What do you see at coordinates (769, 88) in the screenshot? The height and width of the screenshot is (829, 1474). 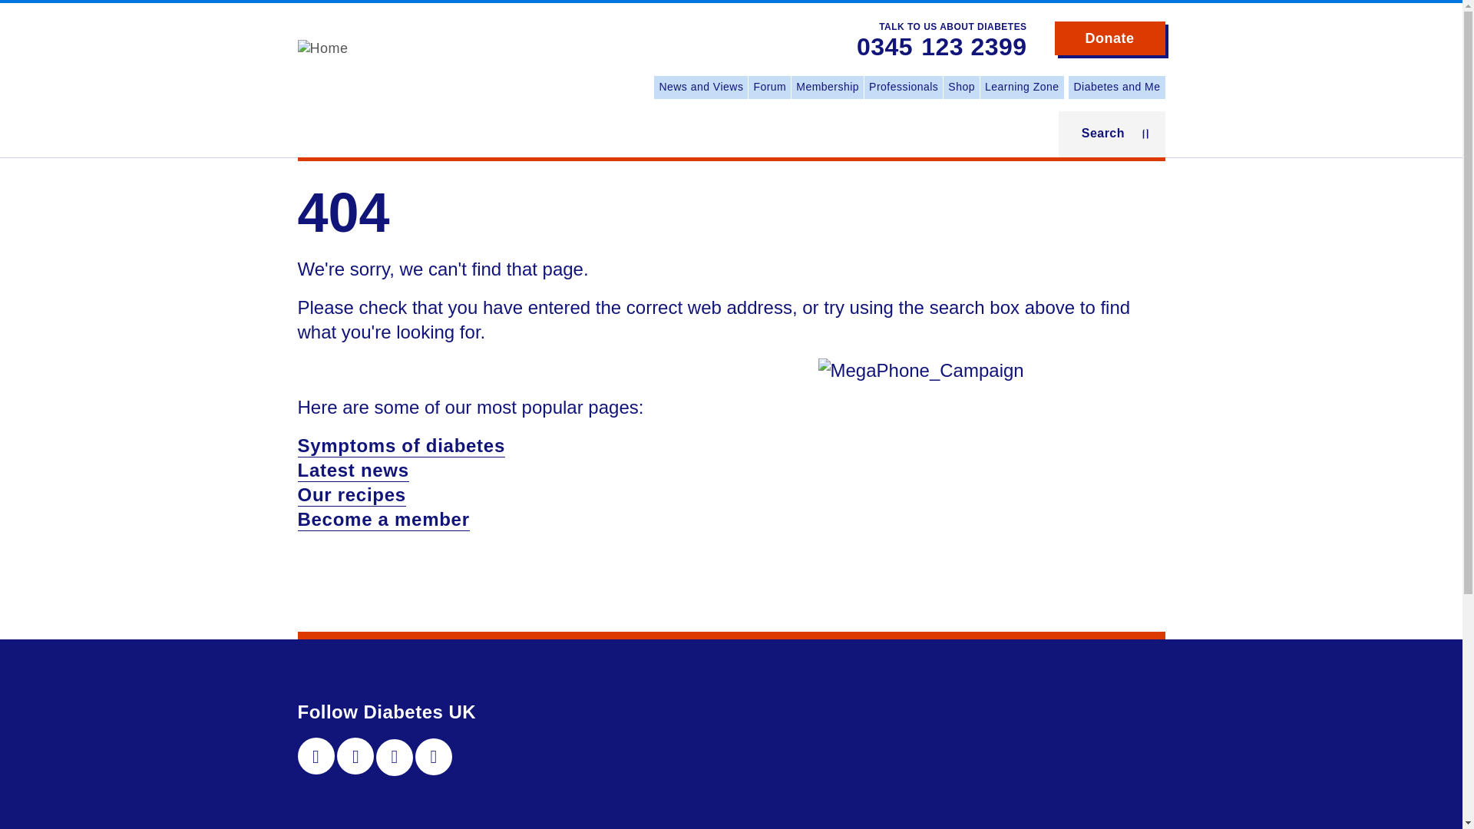 I see `Forum` at bounding box center [769, 88].